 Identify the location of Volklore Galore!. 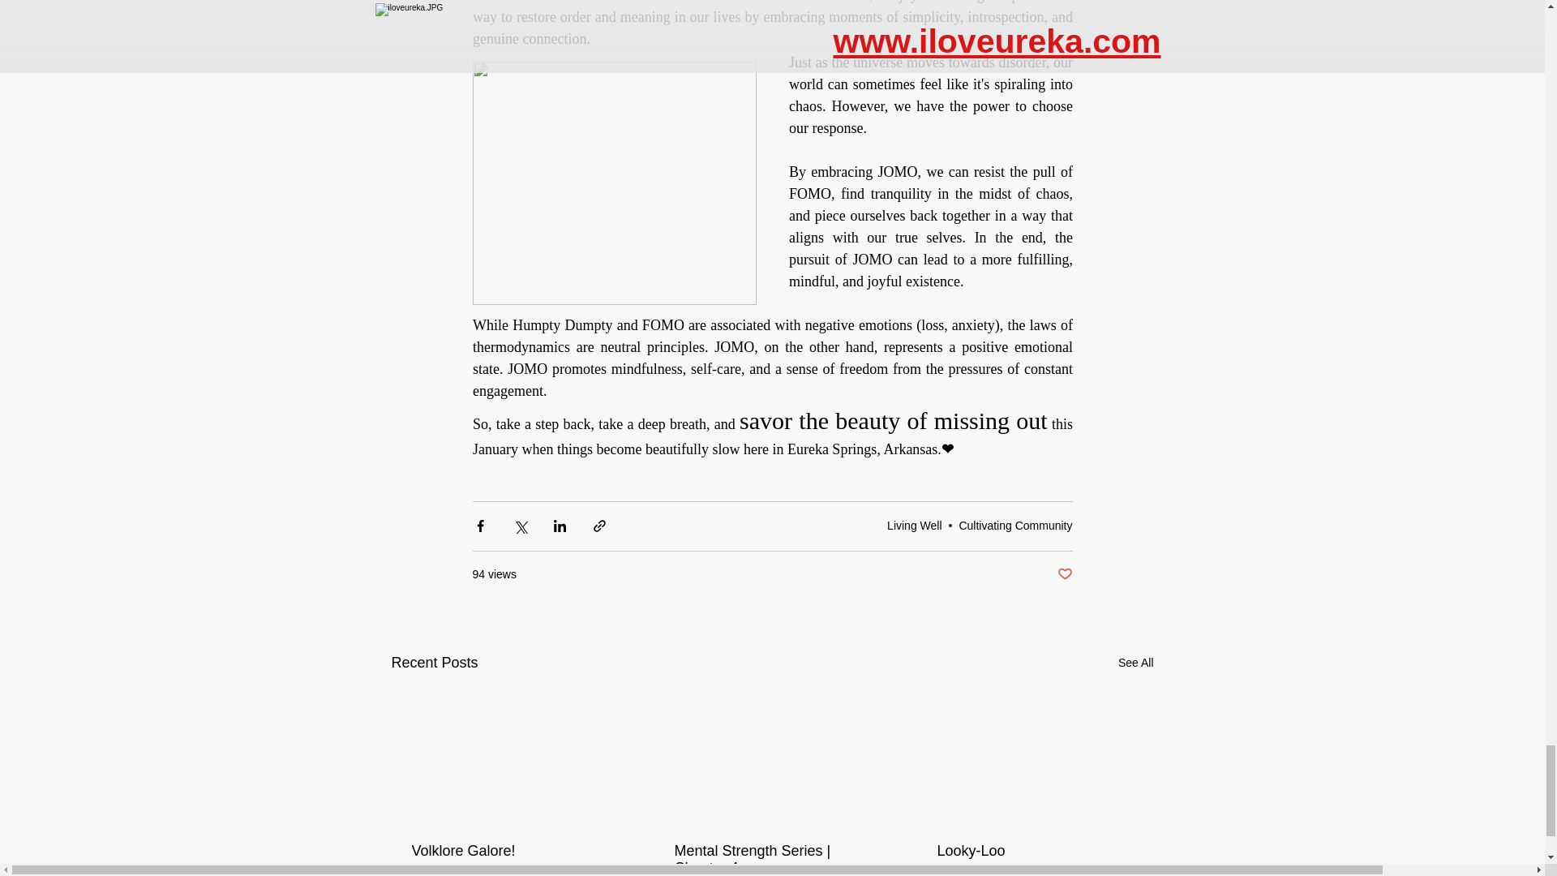
(509, 850).